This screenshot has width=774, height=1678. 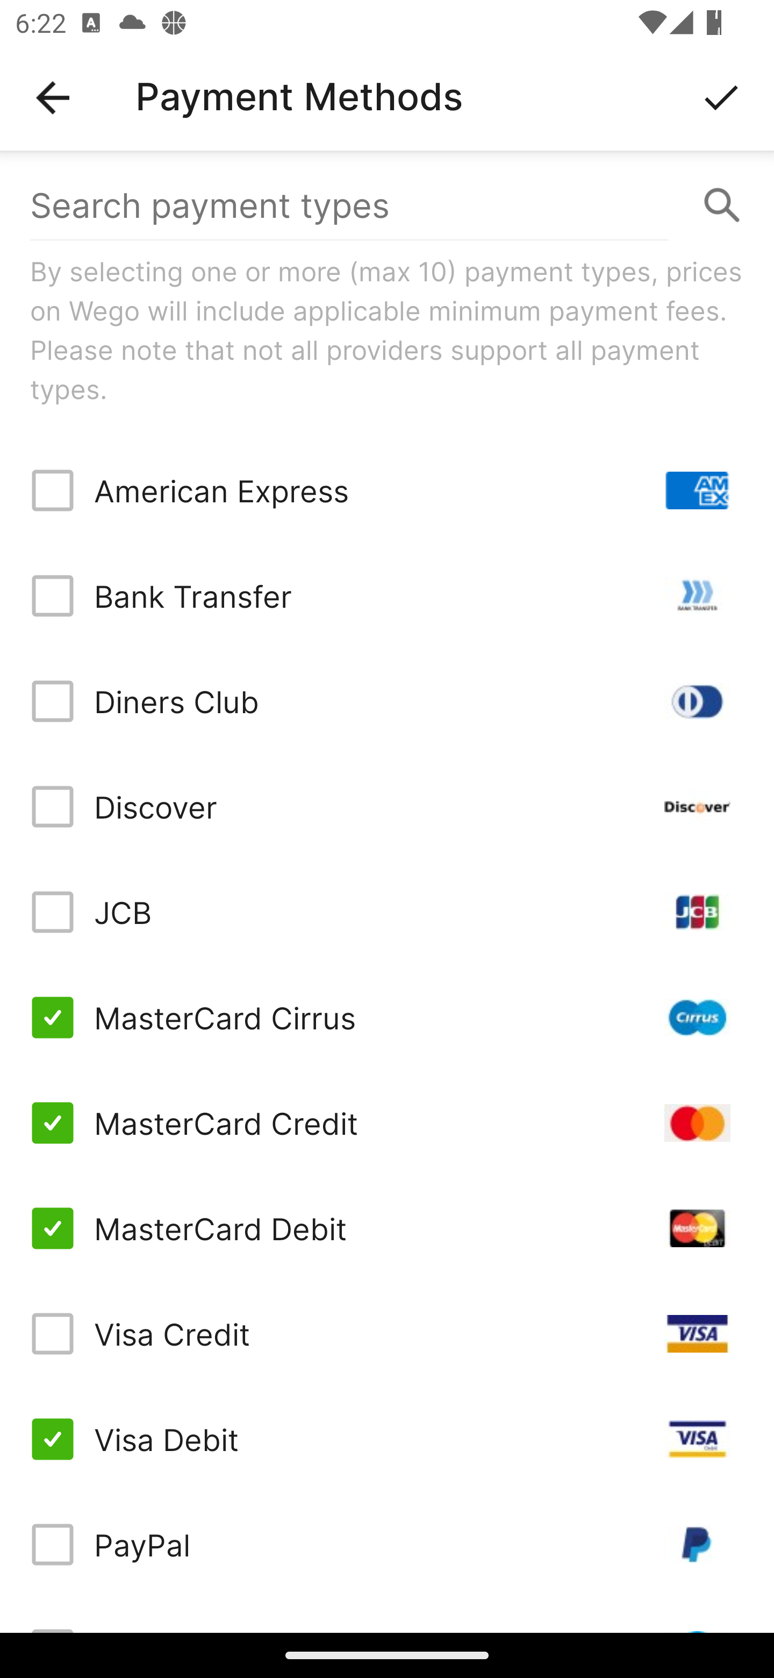 What do you see at coordinates (387, 701) in the screenshot?
I see `Diners Club` at bounding box center [387, 701].